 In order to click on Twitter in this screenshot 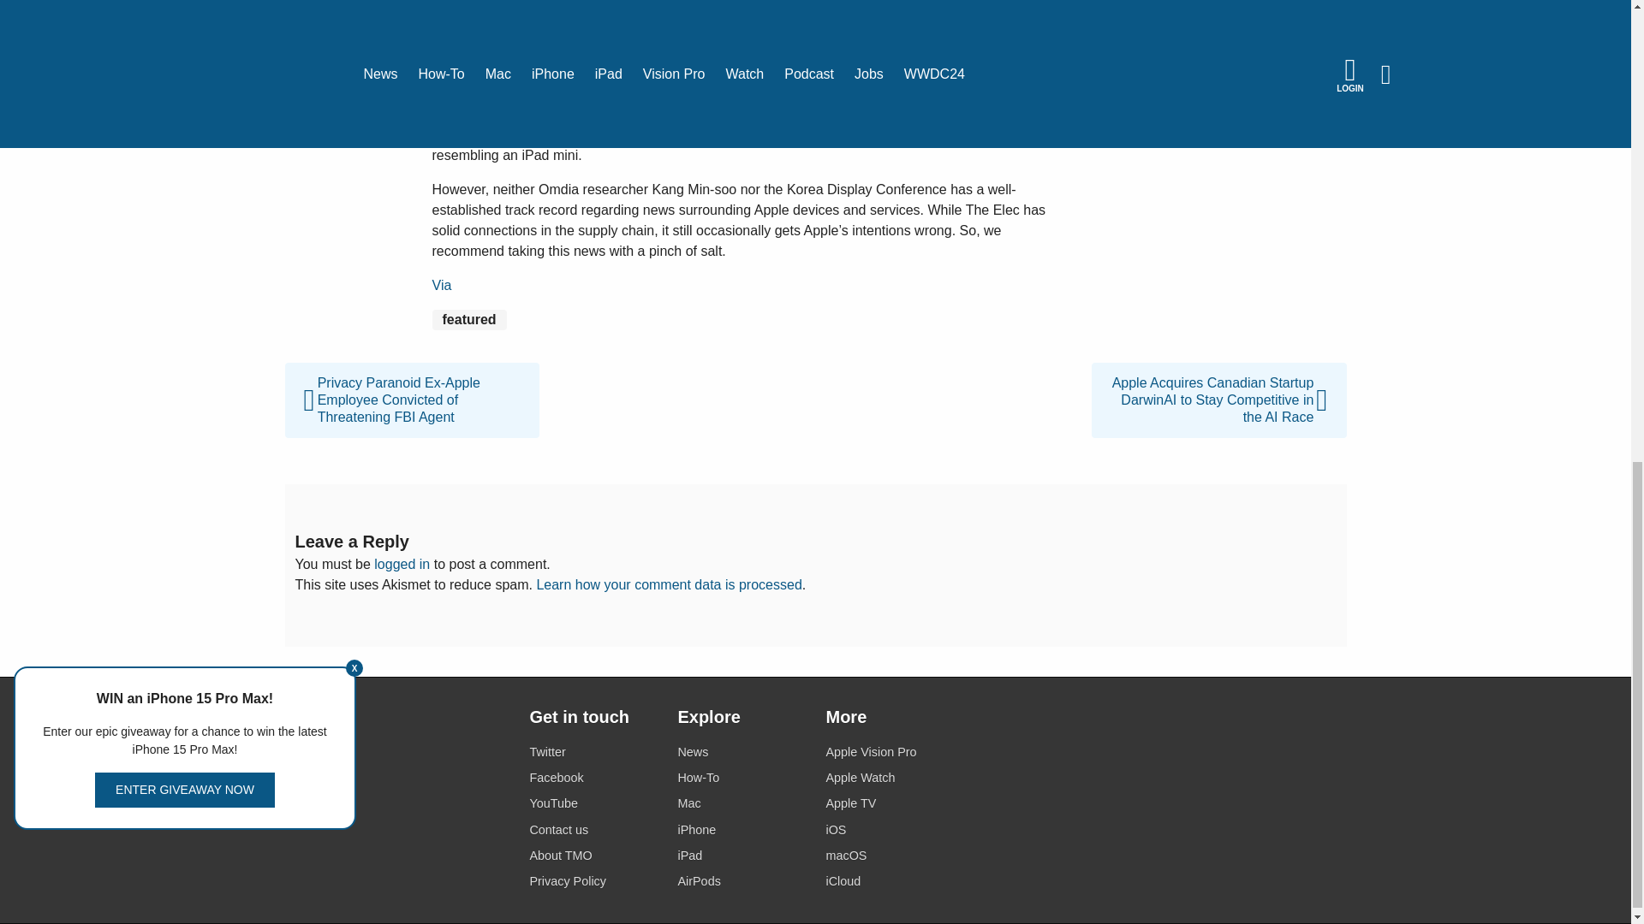, I will do `click(593, 753)`.